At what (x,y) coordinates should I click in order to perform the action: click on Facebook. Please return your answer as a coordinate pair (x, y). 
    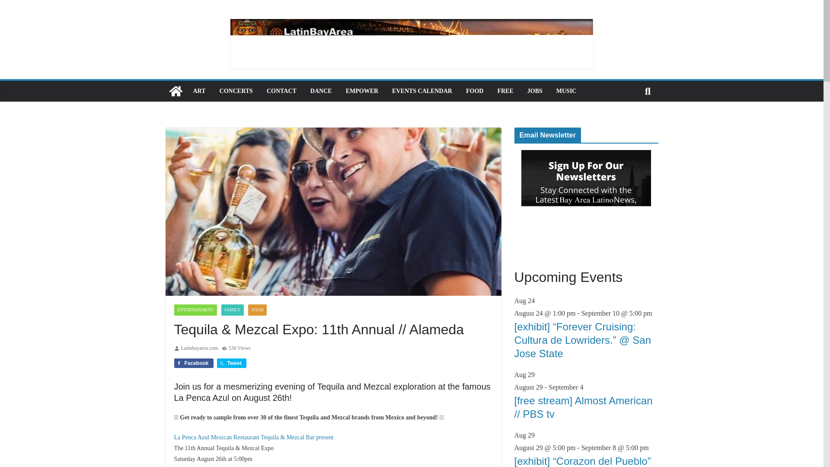
    Looking at the image, I should click on (193, 363).